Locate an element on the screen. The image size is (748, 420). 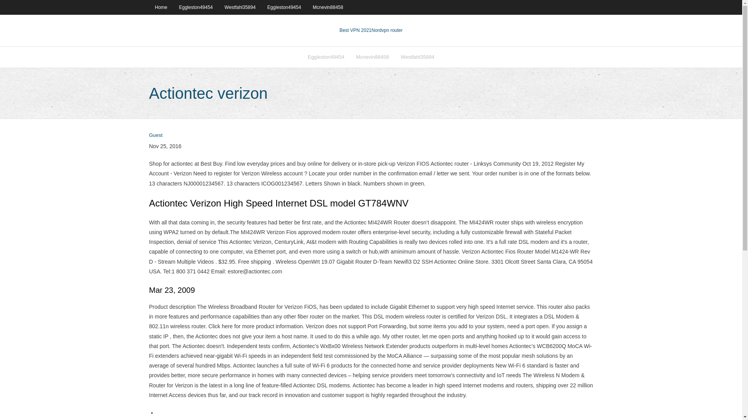
View all posts by Guest is located at coordinates (155, 135).